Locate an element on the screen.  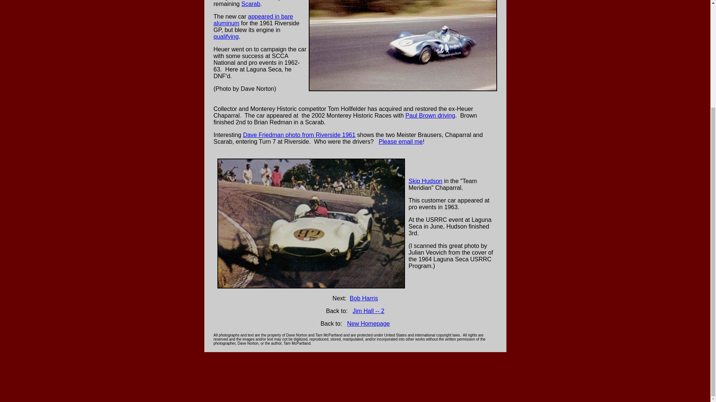
New Homepage is located at coordinates (368, 323).